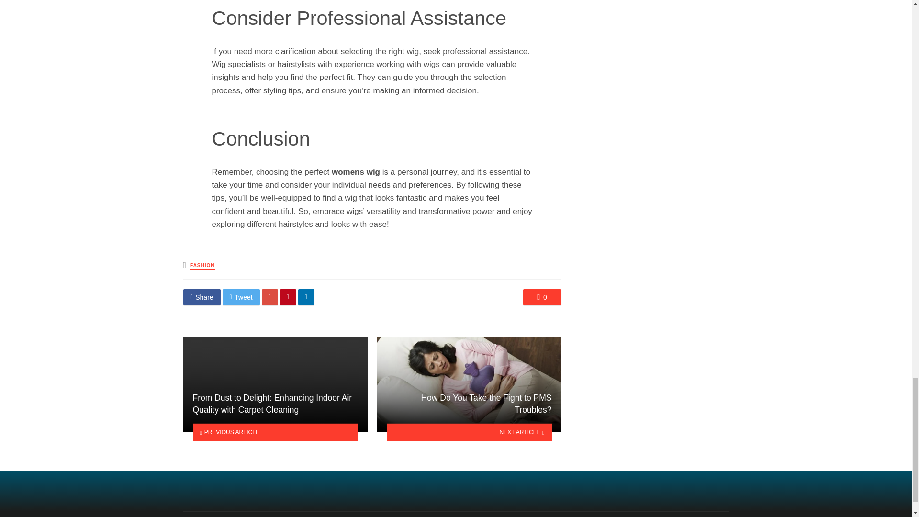 The height and width of the screenshot is (517, 919). I want to click on FASHION, so click(202, 265).